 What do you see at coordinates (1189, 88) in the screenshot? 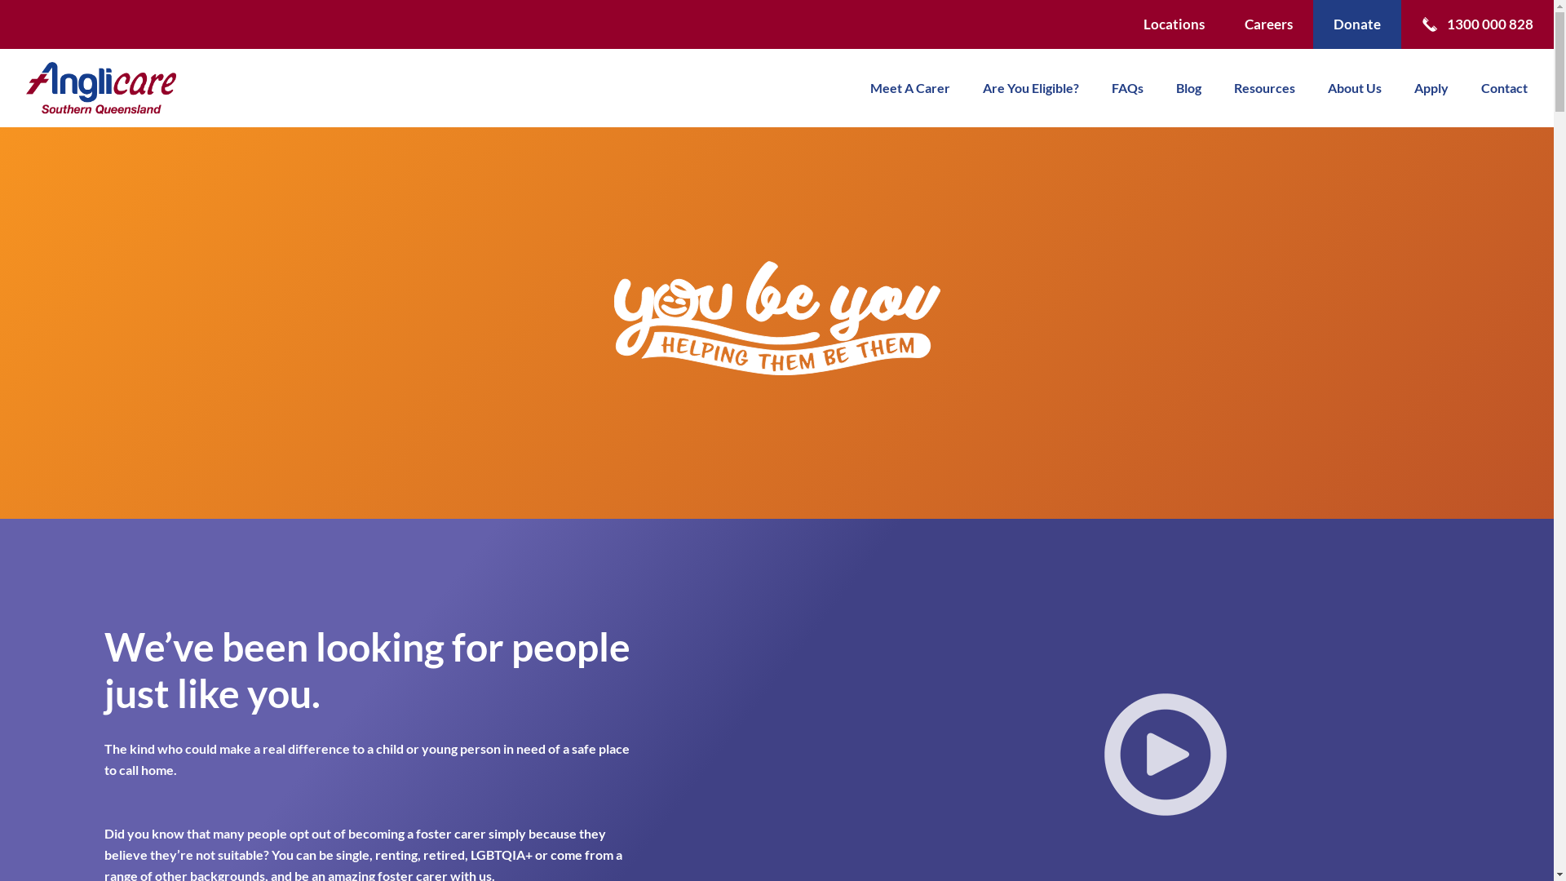
I see `Blog` at bounding box center [1189, 88].